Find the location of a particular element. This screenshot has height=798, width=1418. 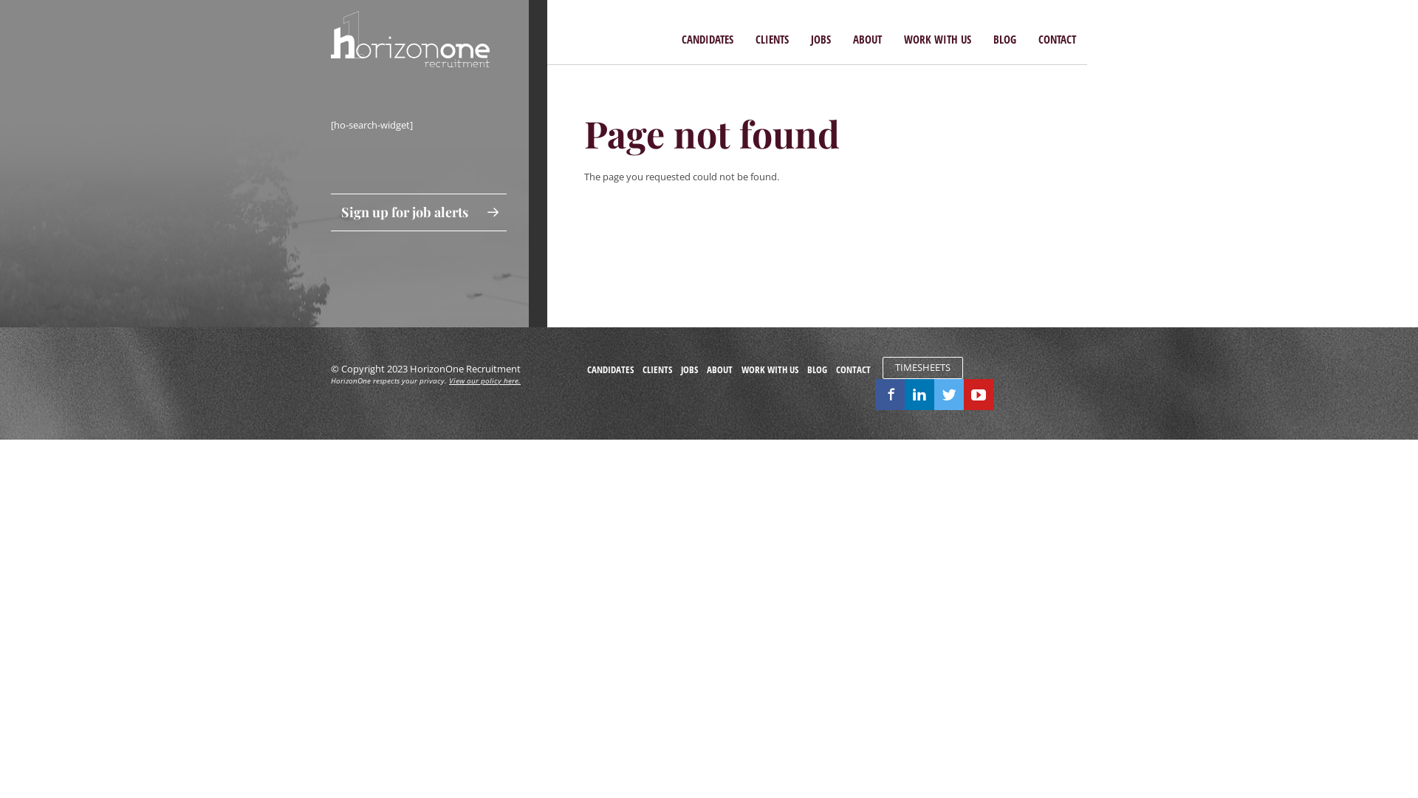

CLIENTS is located at coordinates (773, 38).